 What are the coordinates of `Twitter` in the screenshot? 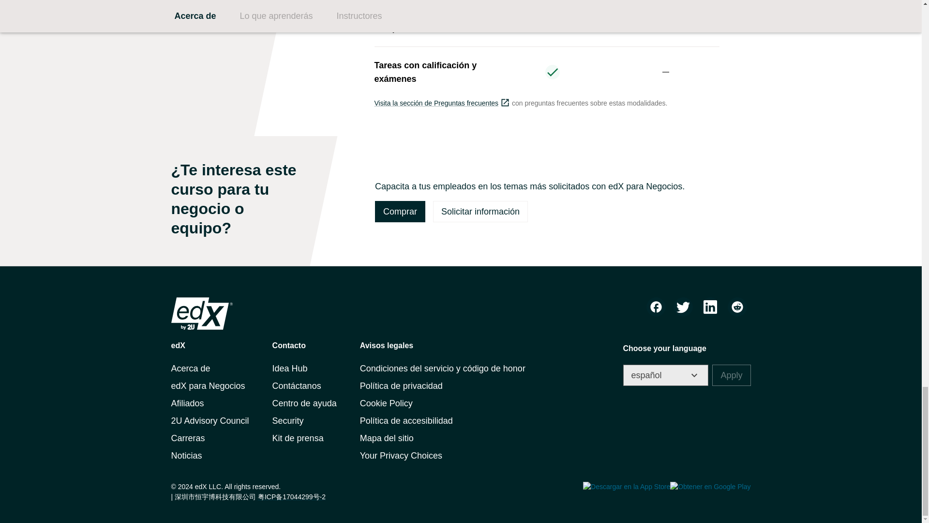 It's located at (683, 307).